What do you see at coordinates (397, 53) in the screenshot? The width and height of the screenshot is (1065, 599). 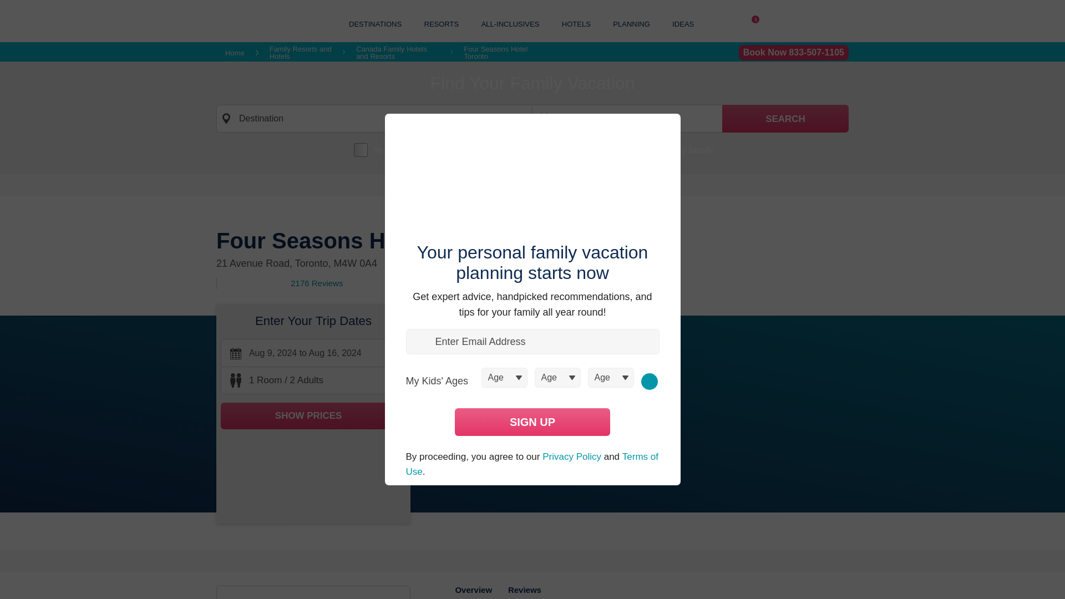 I see `Canada Family Hotels and Resorts` at bounding box center [397, 53].